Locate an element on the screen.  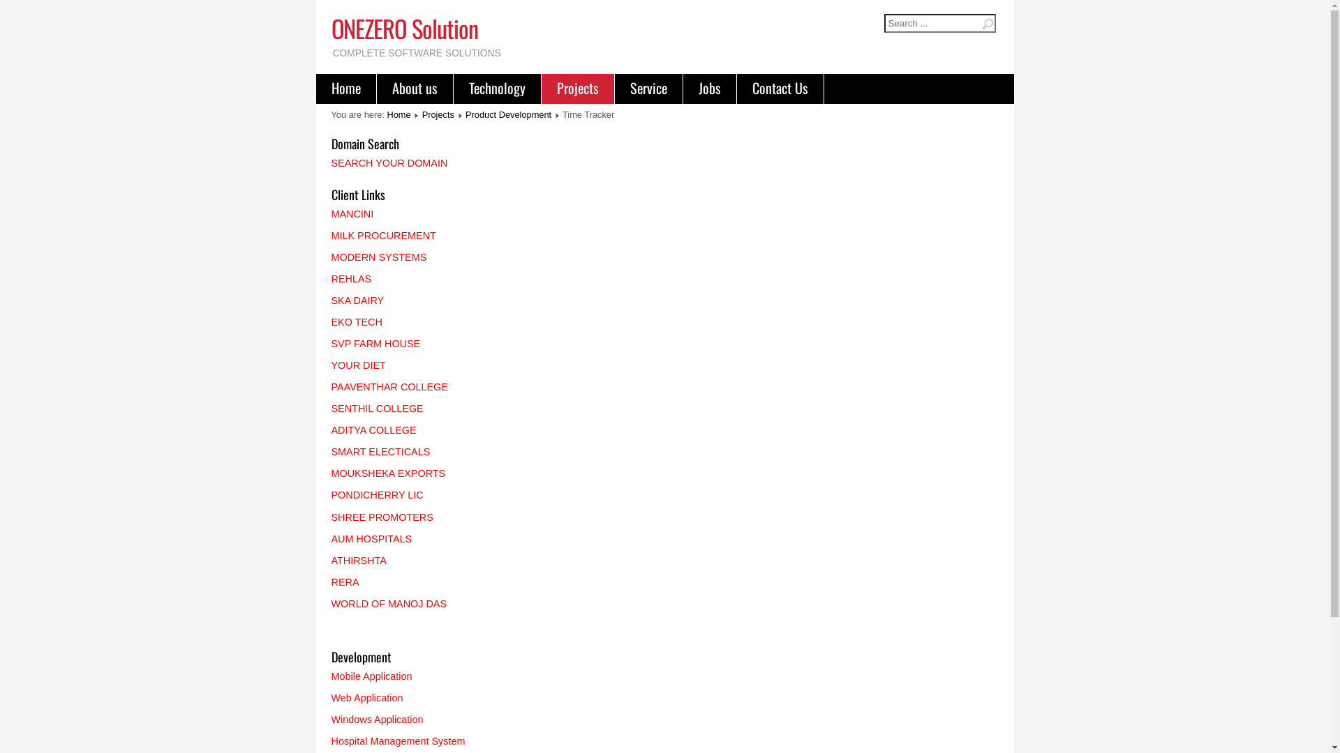
YOUR DIET is located at coordinates (358, 365).